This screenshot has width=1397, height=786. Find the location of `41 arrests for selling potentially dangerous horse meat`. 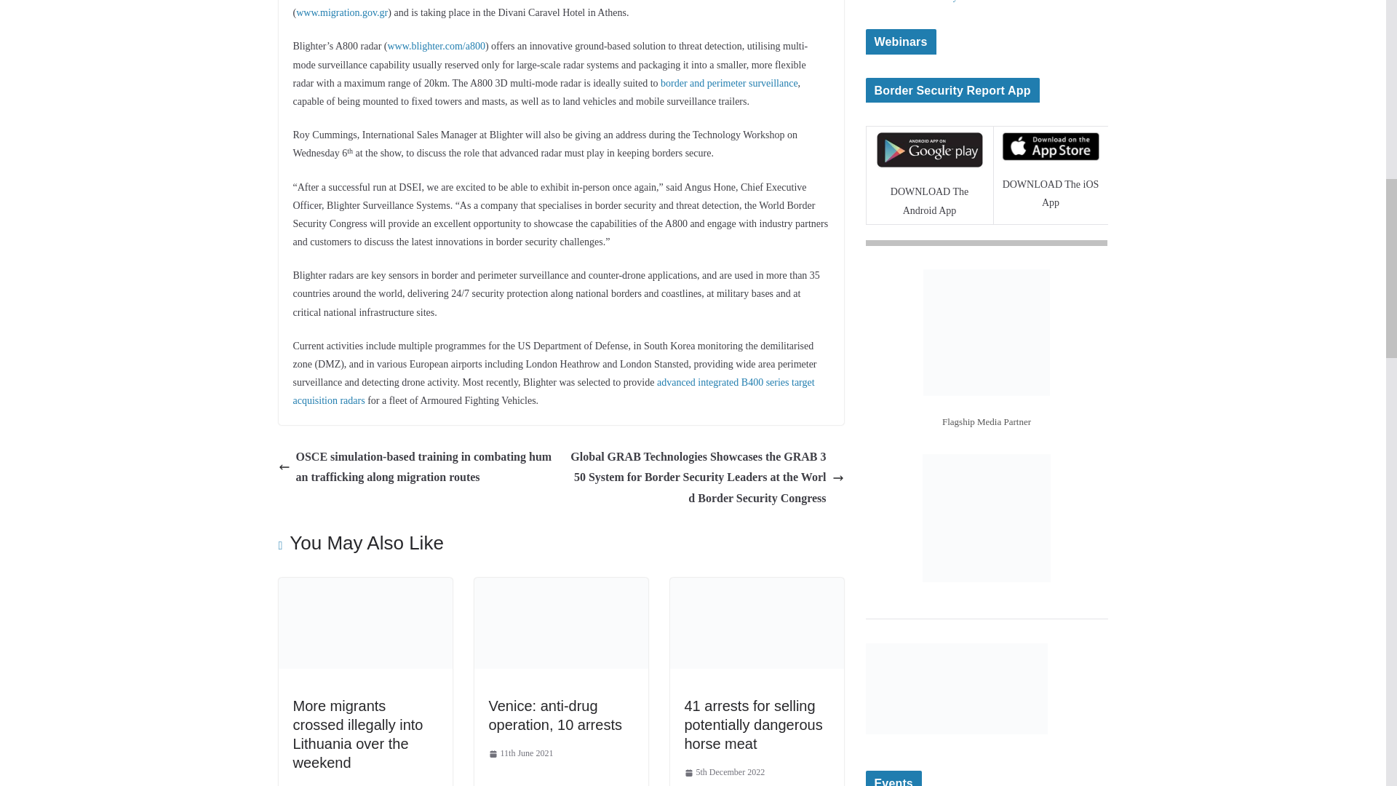

41 arrests for selling potentially dangerous horse meat is located at coordinates (753, 725).